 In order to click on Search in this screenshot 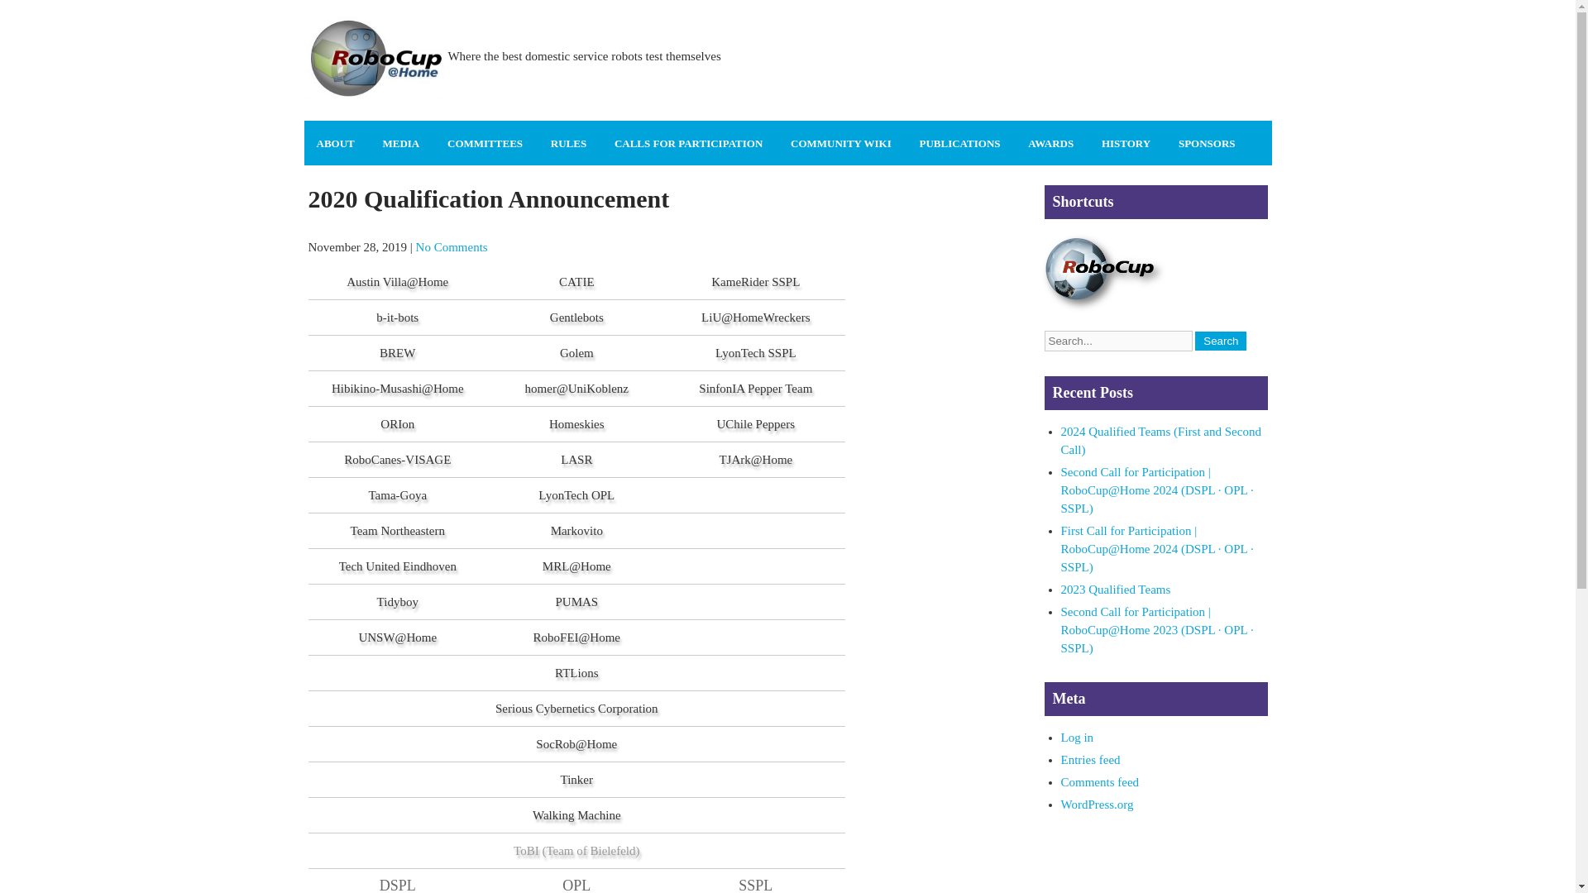, I will do `click(1221, 341)`.